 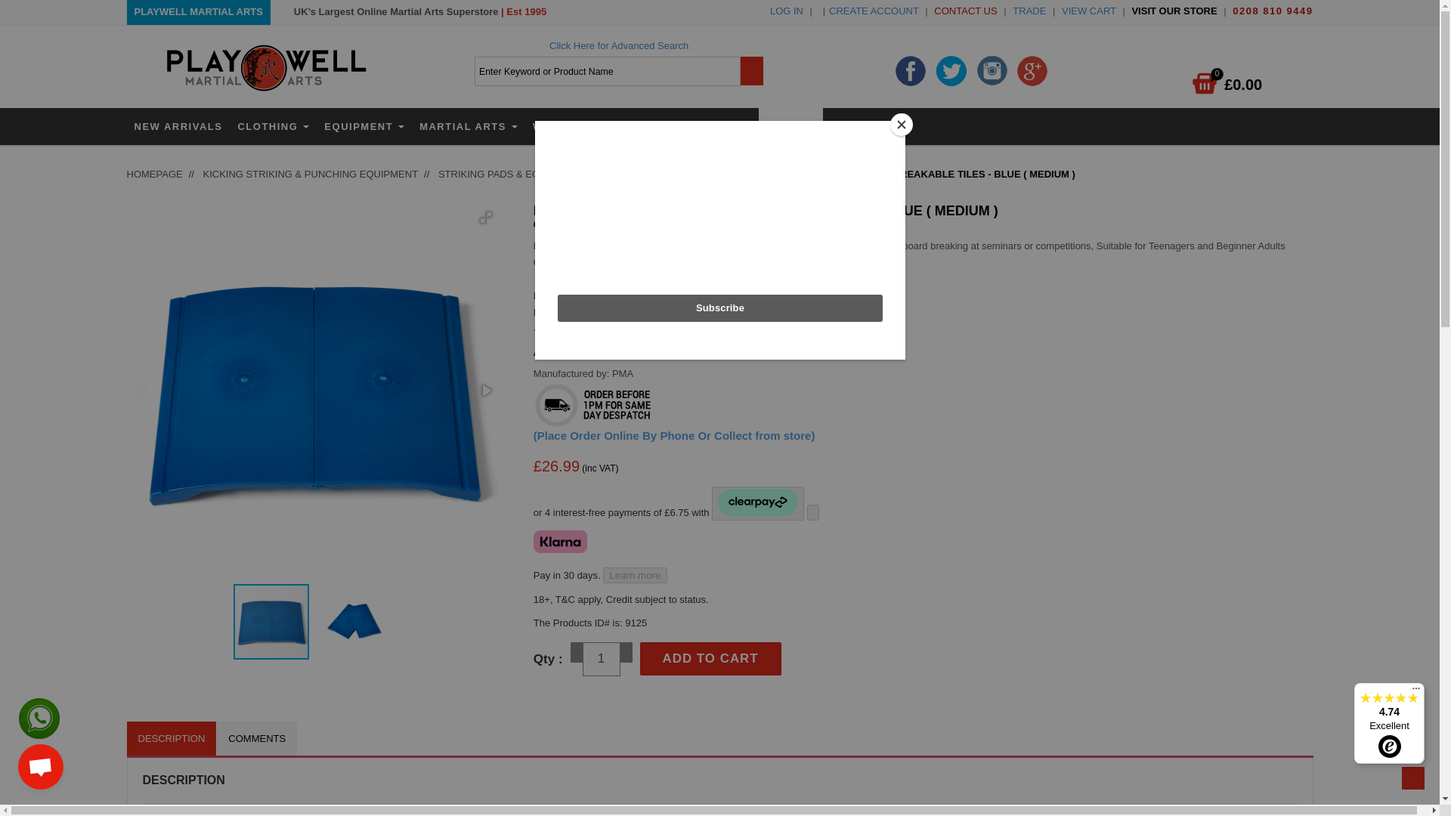 I want to click on Twitter, so click(x=951, y=70).